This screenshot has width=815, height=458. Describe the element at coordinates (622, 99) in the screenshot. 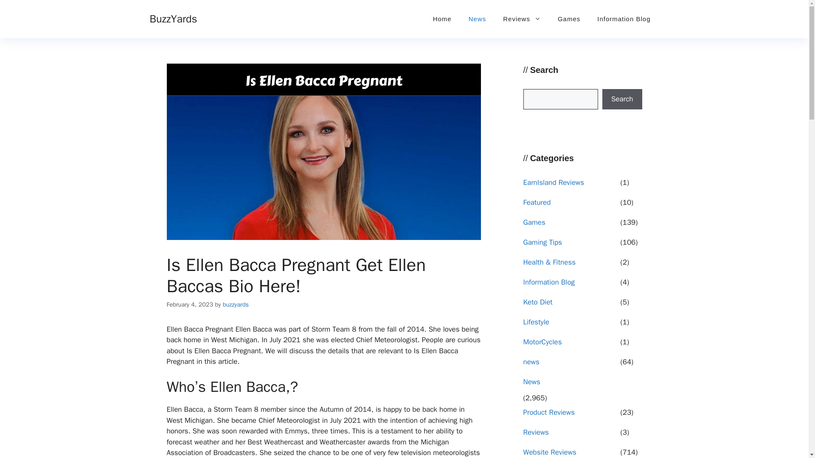

I see `Search` at that location.